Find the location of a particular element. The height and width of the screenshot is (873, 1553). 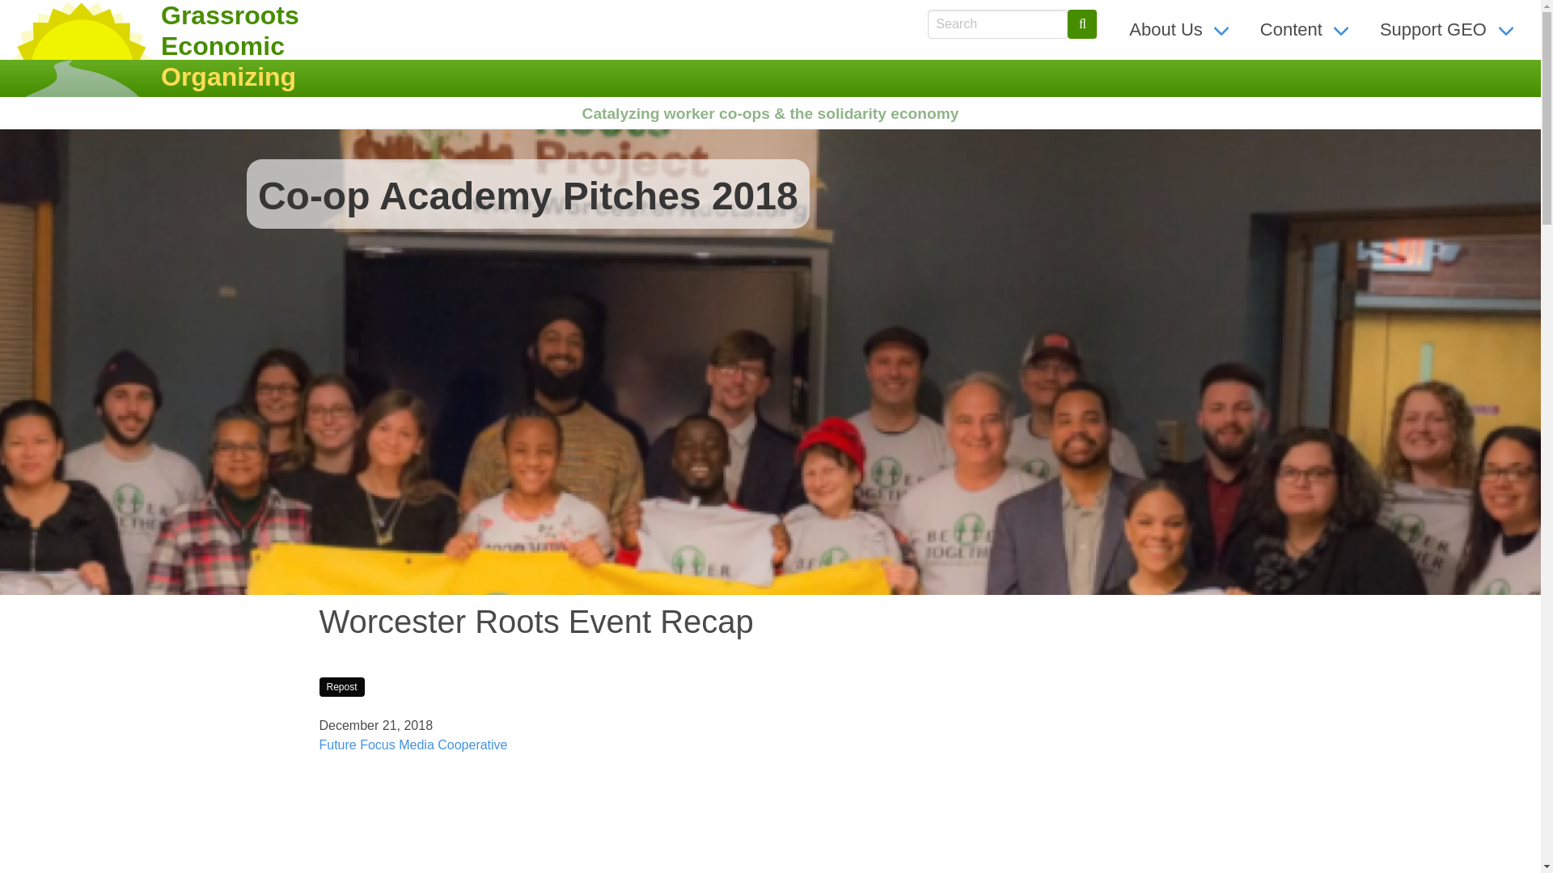

About GEO is located at coordinates (1181, 29).